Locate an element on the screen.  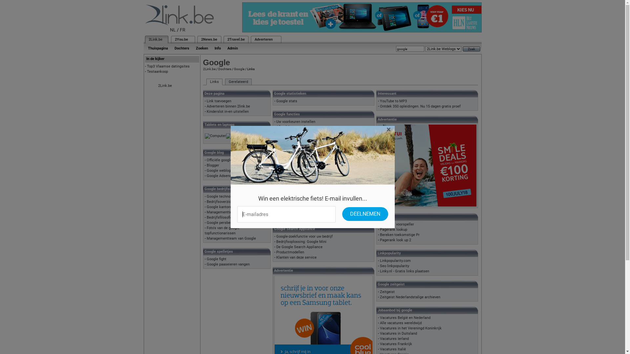
Kinderslot in-en uitstellen is located at coordinates (228, 111).